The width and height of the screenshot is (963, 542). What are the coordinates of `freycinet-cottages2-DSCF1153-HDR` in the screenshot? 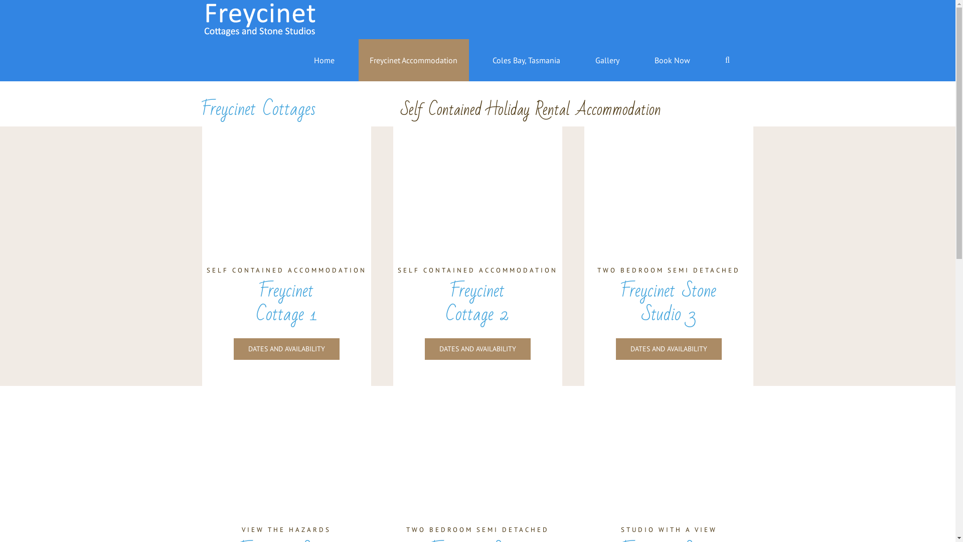 It's located at (477, 183).